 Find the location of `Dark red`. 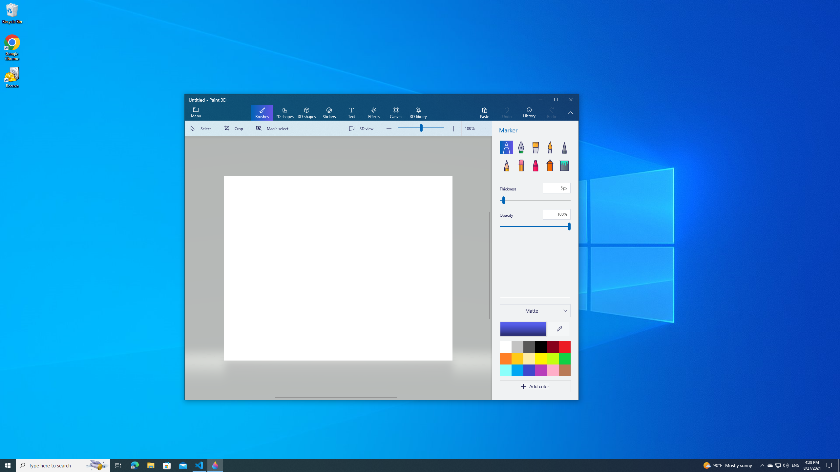

Dark red is located at coordinates (553, 346).